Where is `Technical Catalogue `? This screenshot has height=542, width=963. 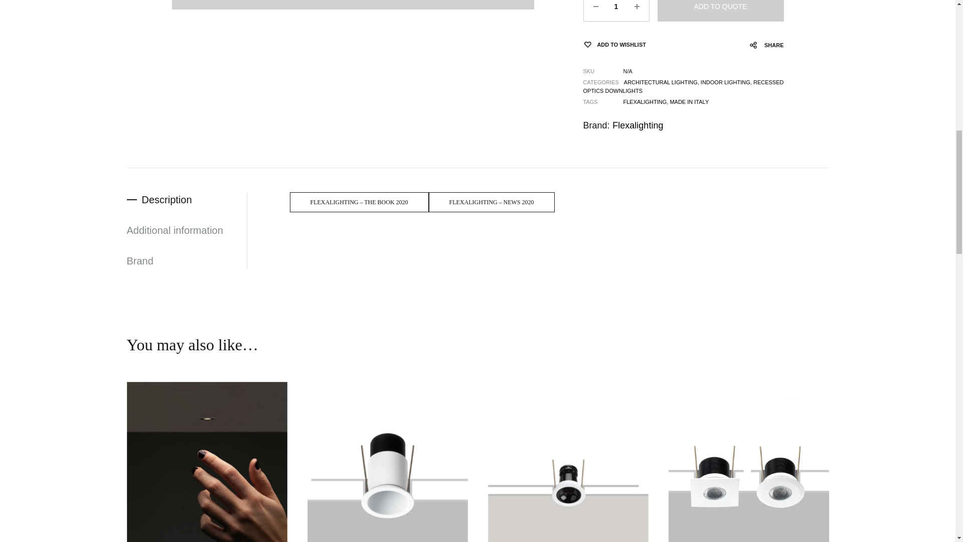 Technical Catalogue  is located at coordinates (492, 202).